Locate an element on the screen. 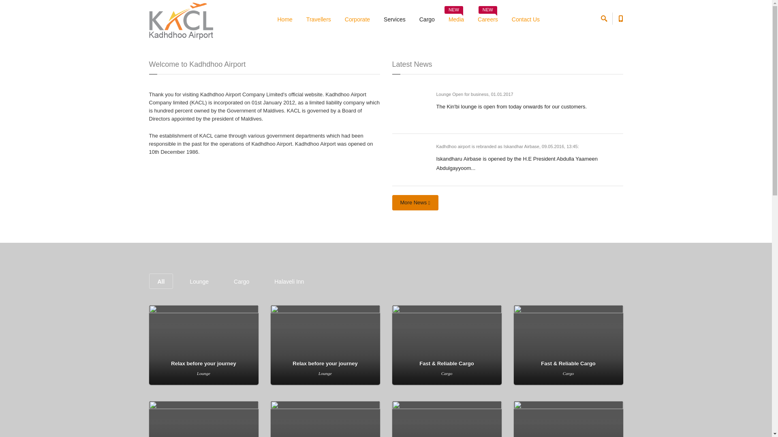 The width and height of the screenshot is (778, 437). Services is located at coordinates (395, 19).